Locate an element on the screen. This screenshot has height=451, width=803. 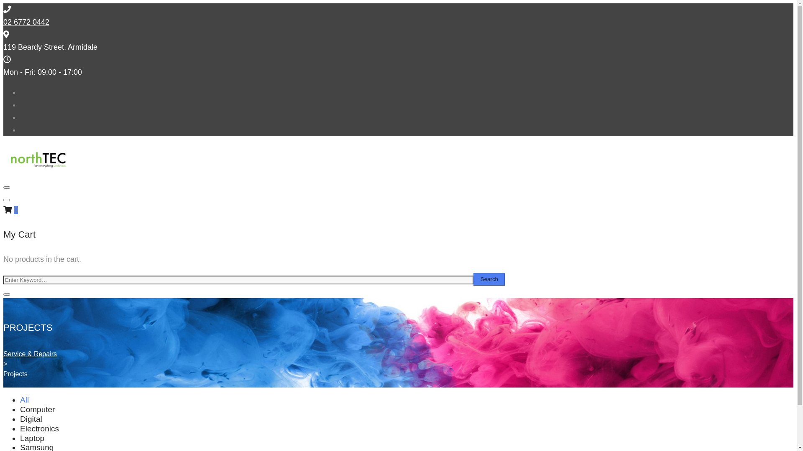
02 6772 0442 is located at coordinates (26, 22).